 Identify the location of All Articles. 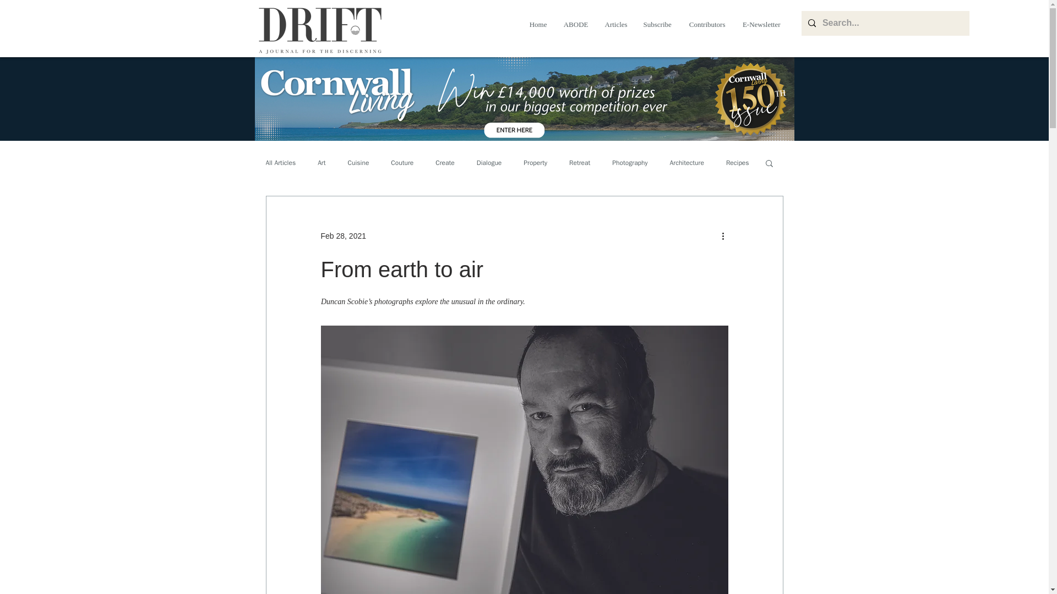
(280, 163).